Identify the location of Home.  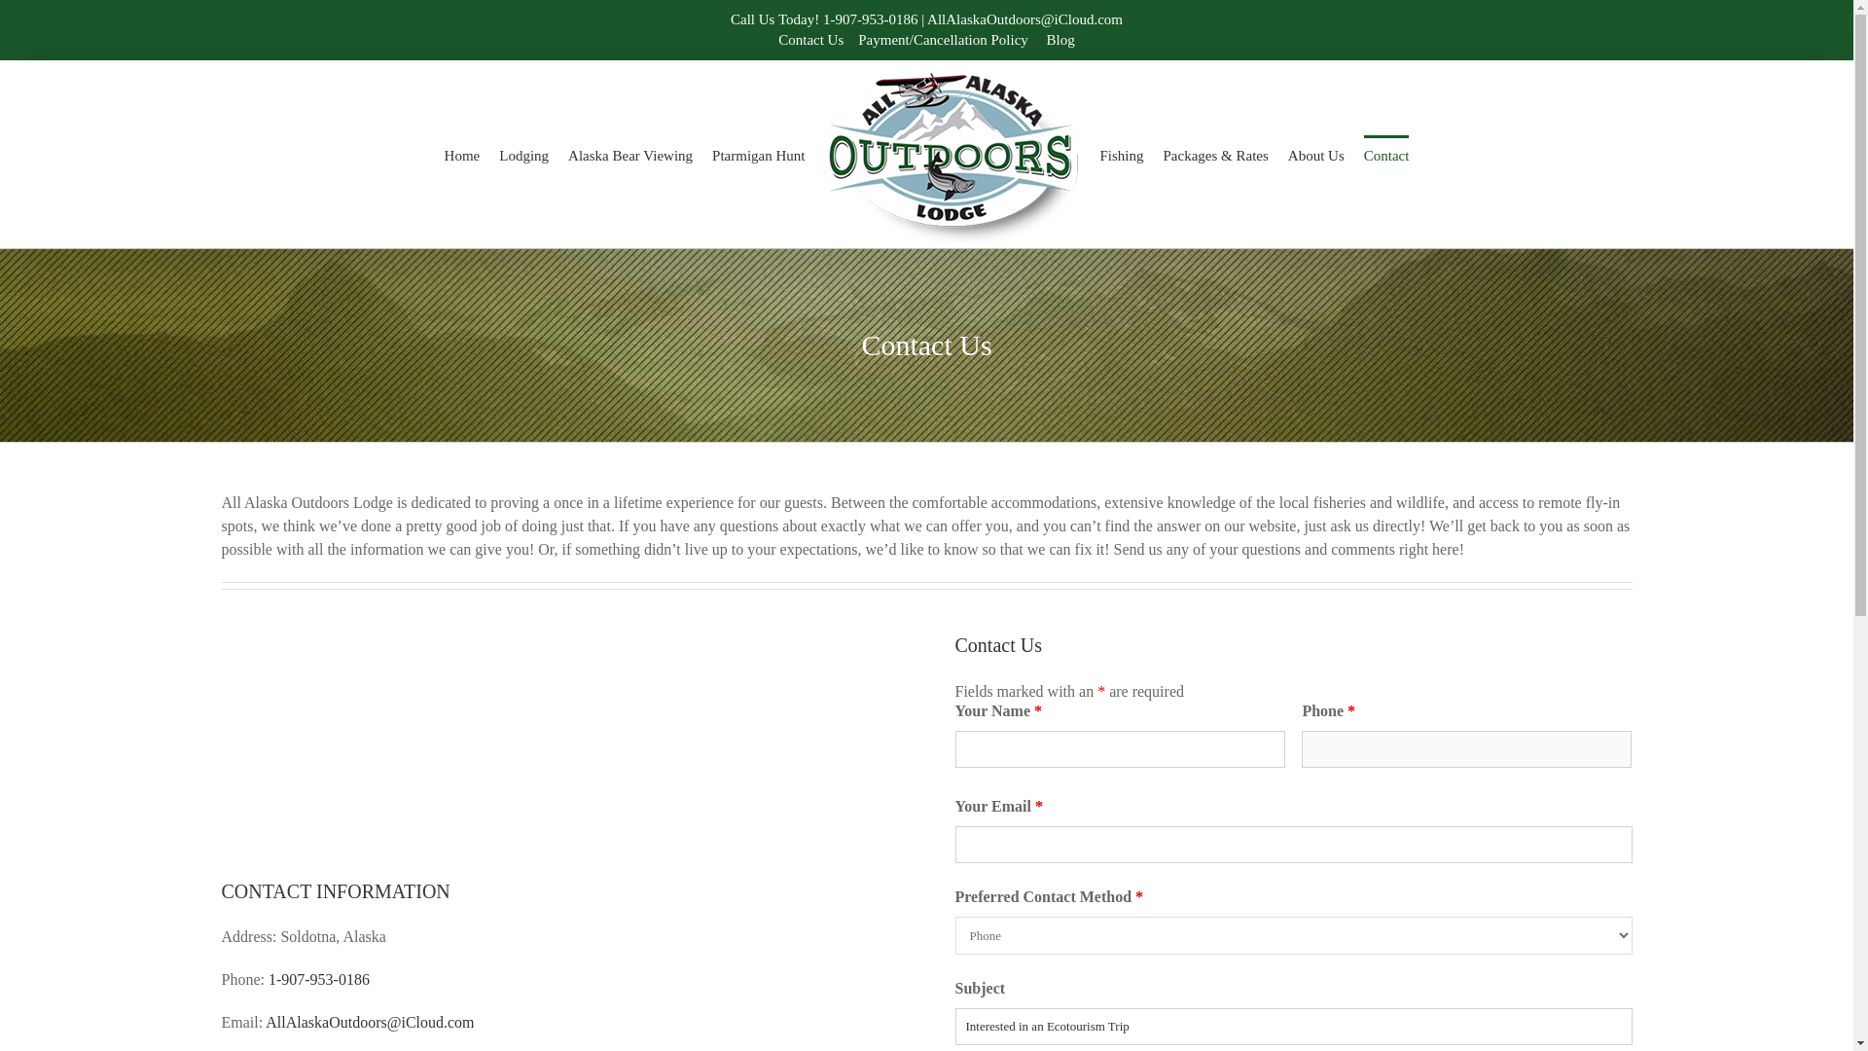
(461, 154).